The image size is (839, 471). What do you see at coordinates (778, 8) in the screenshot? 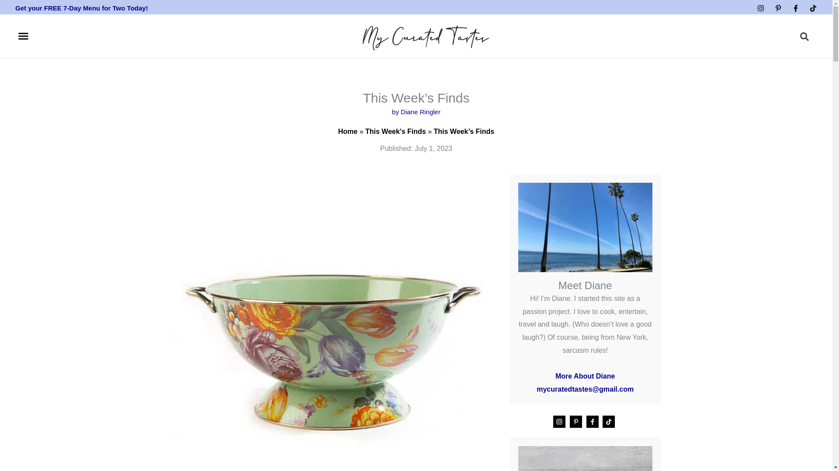
I see `Pinterest-p` at bounding box center [778, 8].